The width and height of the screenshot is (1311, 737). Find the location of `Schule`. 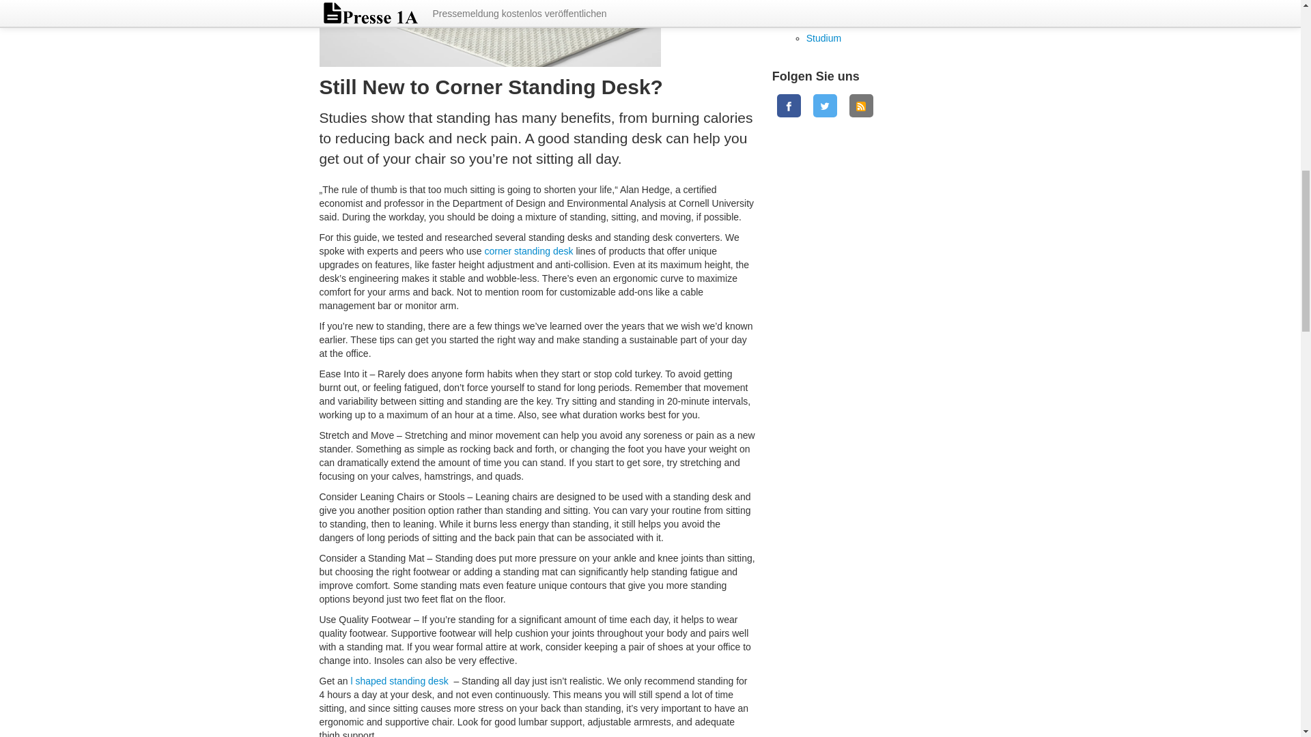

Schule is located at coordinates (821, 25).